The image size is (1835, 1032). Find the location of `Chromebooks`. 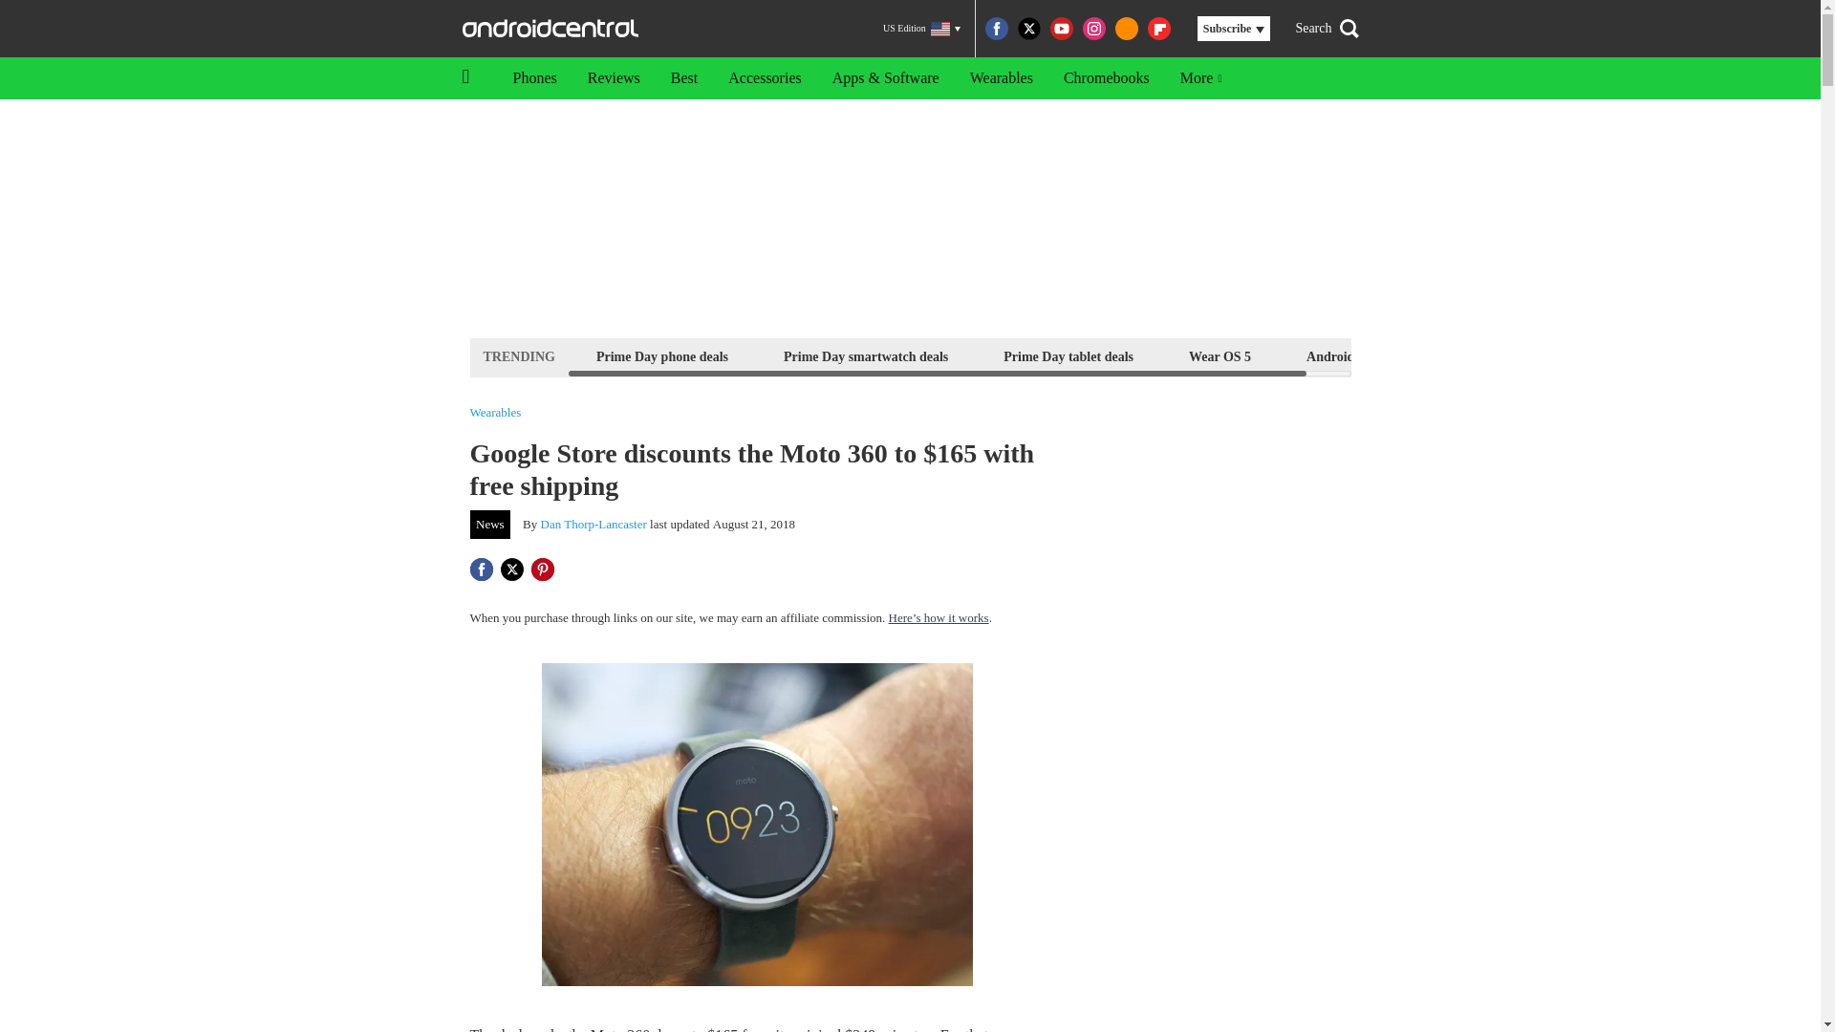

Chromebooks is located at coordinates (1107, 78).